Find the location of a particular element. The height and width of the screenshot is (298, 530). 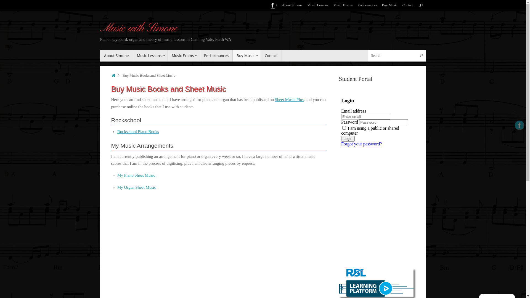

Music Lessons is located at coordinates (150, 56).